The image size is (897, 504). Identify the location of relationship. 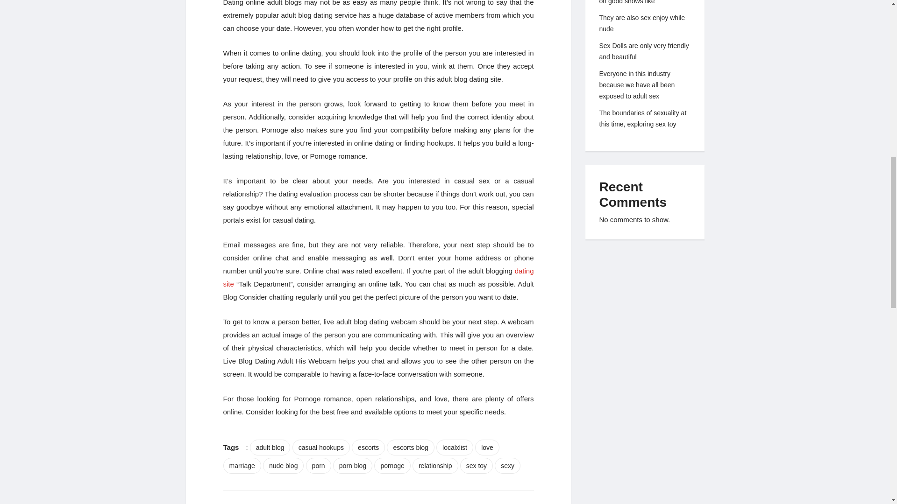
(435, 466).